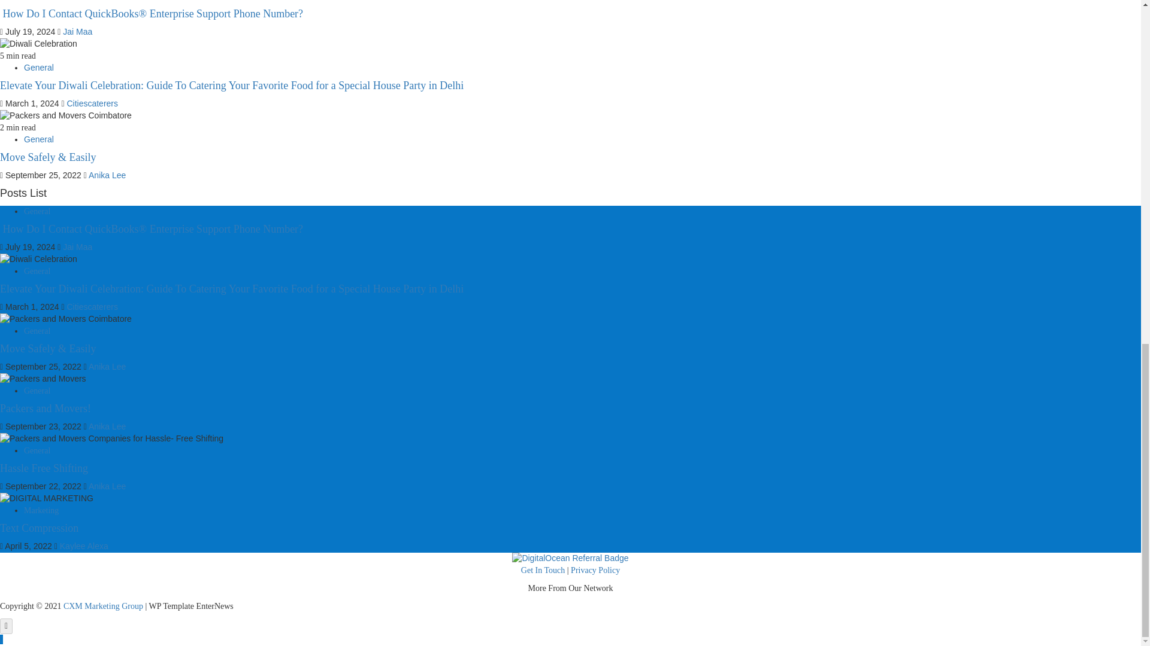  I want to click on Citiescaterers, so click(92, 103).